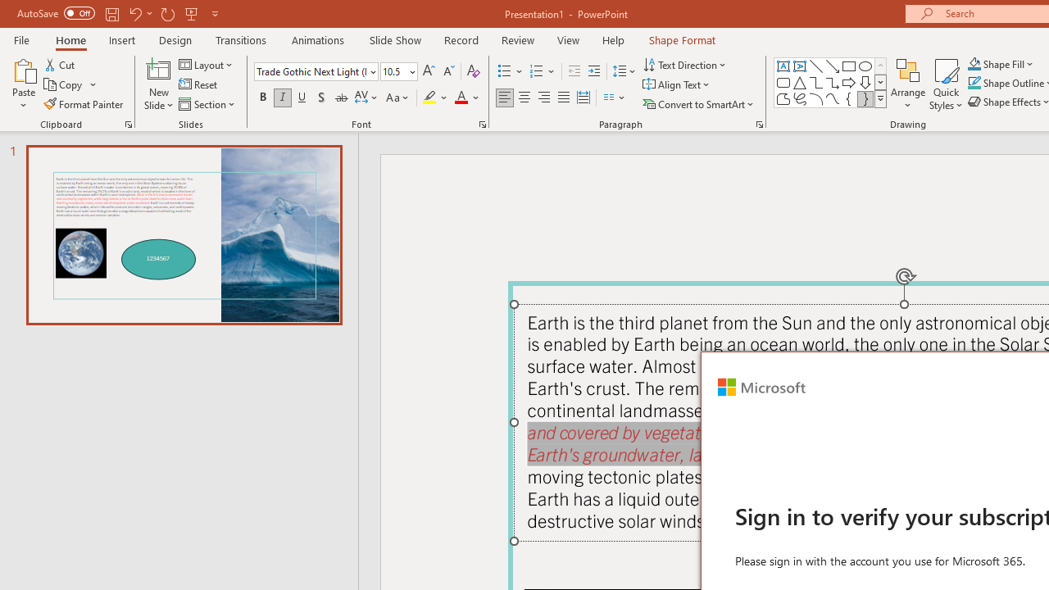  Describe the element at coordinates (574, 72) in the screenshot. I see `Decrease Indent` at that location.